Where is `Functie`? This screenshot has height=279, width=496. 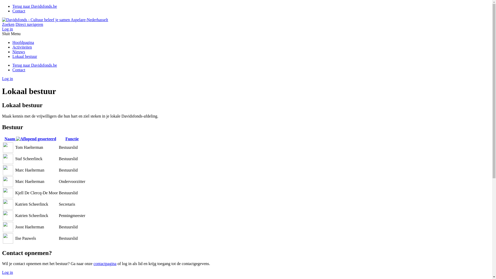 Functie is located at coordinates (72, 139).